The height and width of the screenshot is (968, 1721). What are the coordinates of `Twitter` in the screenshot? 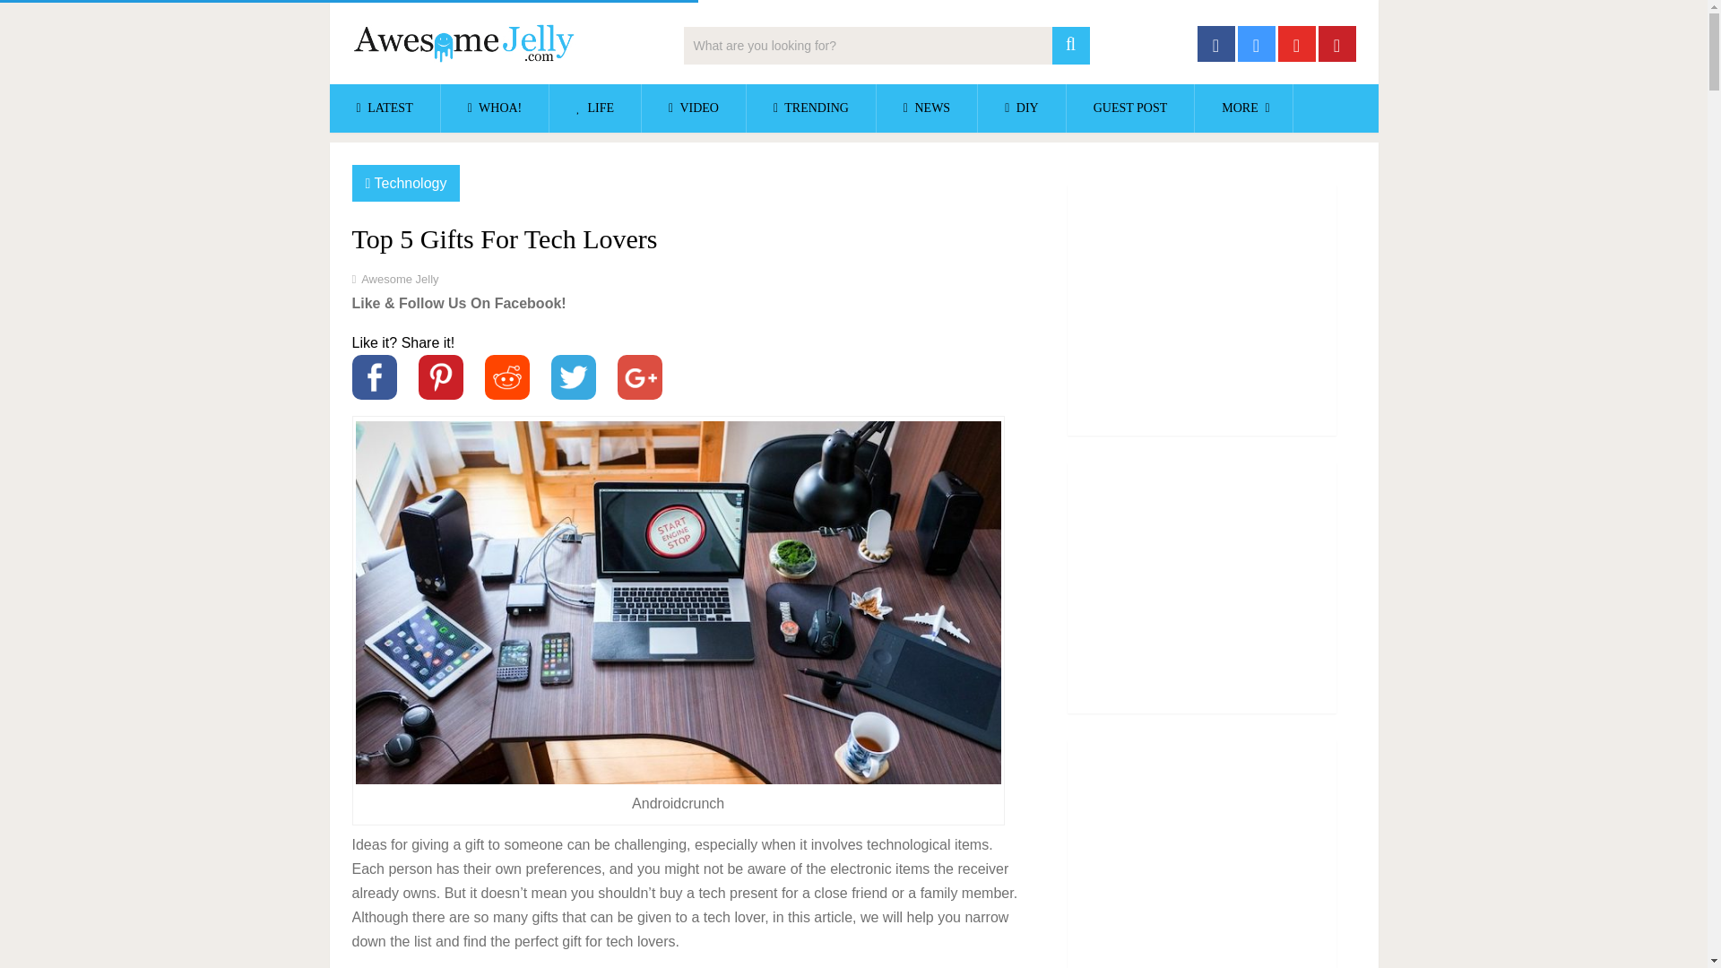 It's located at (573, 377).